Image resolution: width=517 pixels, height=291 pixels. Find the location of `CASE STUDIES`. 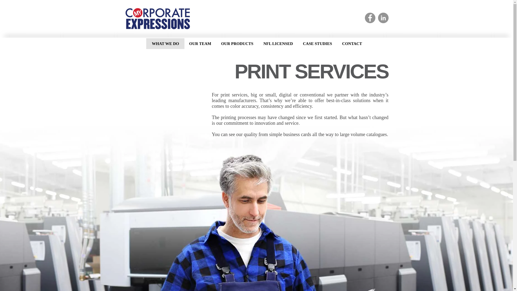

CASE STUDIES is located at coordinates (317, 44).